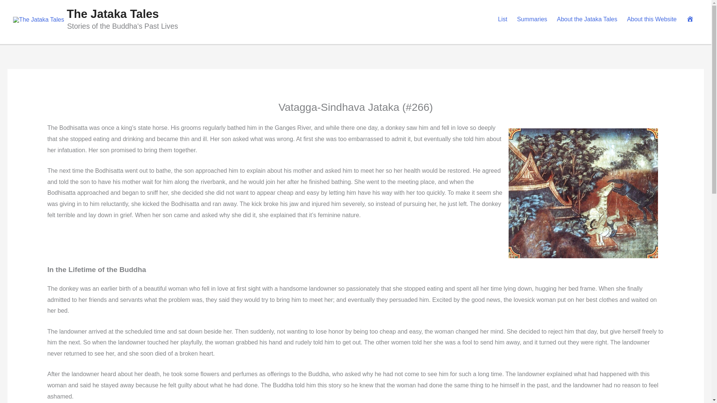  Describe the element at coordinates (652, 19) in the screenshot. I see `About this Website` at that location.